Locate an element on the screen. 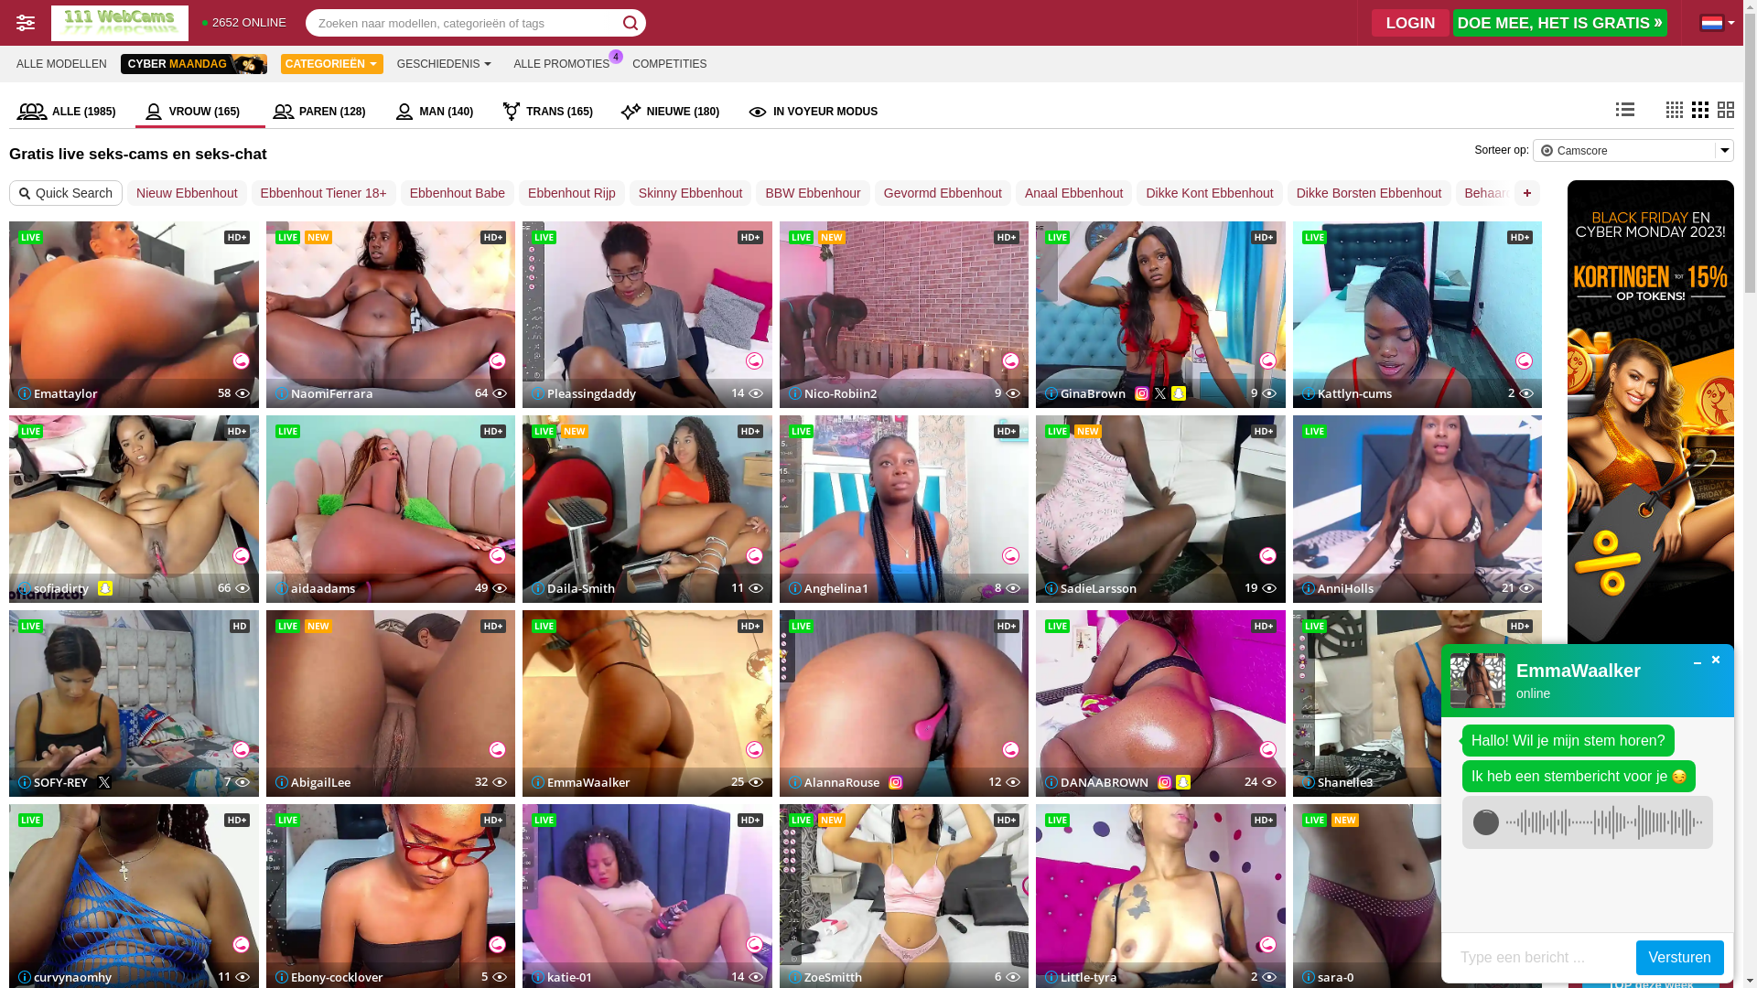 Image resolution: width=1757 pixels, height=988 pixels. SadieLarsson is located at coordinates (1091, 588).